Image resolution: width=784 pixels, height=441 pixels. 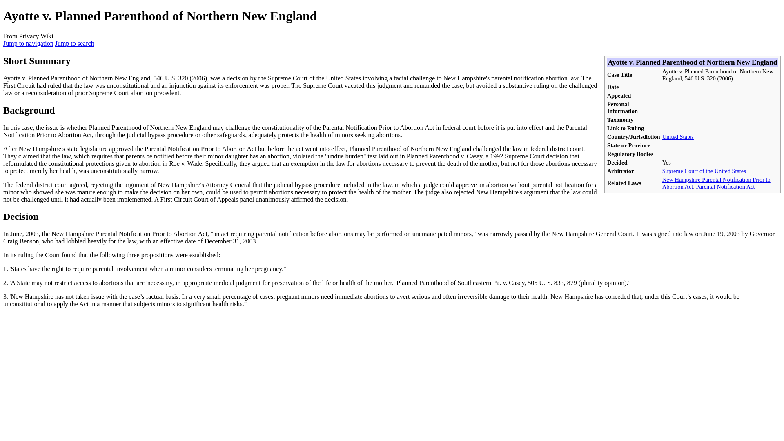 I want to click on United States, so click(x=678, y=137).